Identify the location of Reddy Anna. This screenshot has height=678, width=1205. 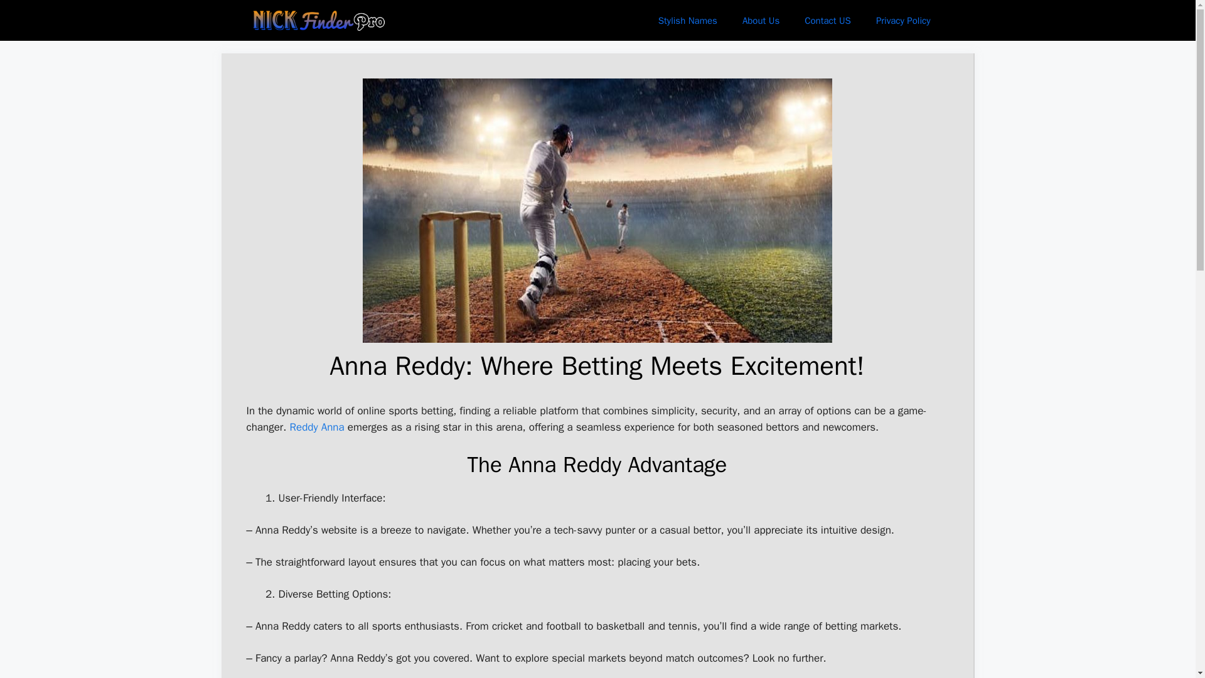
(316, 427).